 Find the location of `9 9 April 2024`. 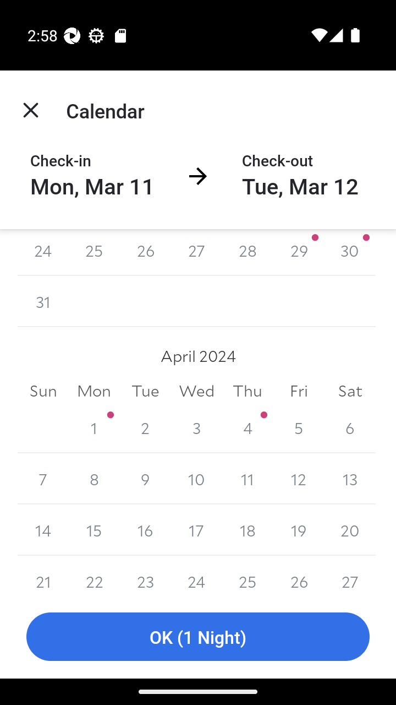

9 9 April 2024 is located at coordinates (145, 479).